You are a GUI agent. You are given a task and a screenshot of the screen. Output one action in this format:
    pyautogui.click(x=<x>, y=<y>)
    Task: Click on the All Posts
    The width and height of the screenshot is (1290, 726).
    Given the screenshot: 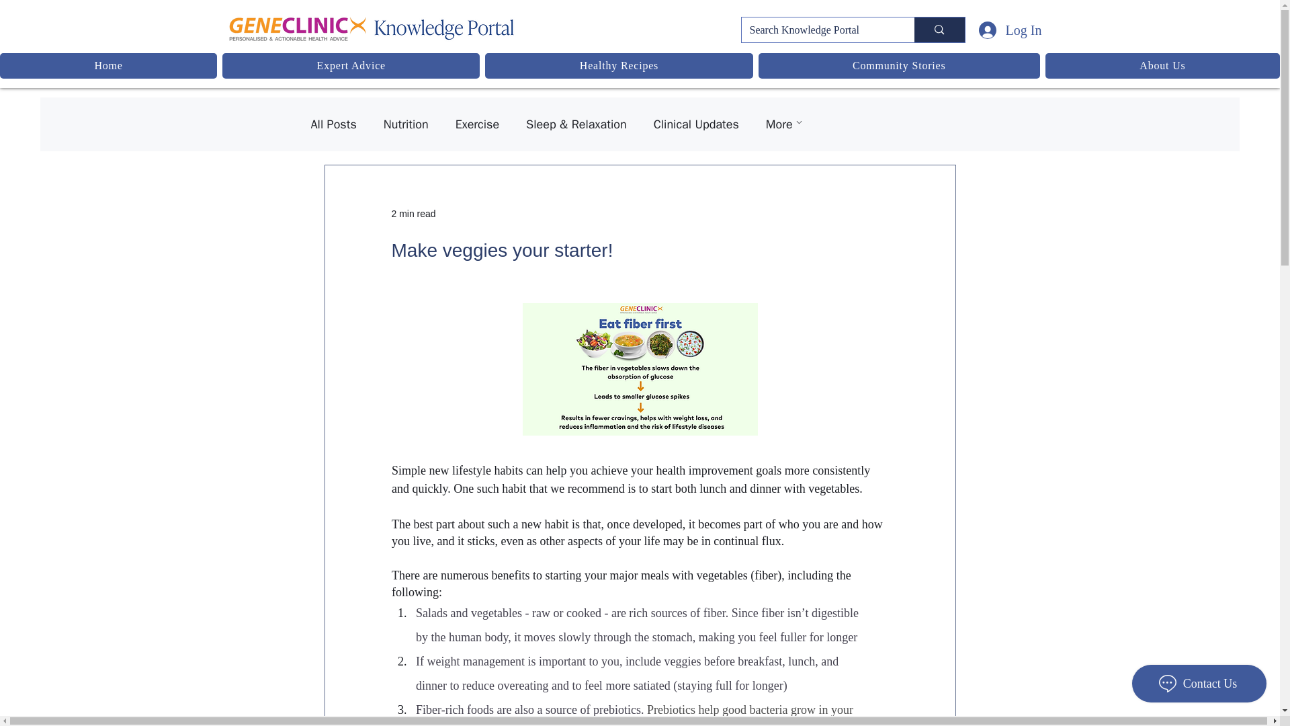 What is the action you would take?
    pyautogui.click(x=333, y=124)
    